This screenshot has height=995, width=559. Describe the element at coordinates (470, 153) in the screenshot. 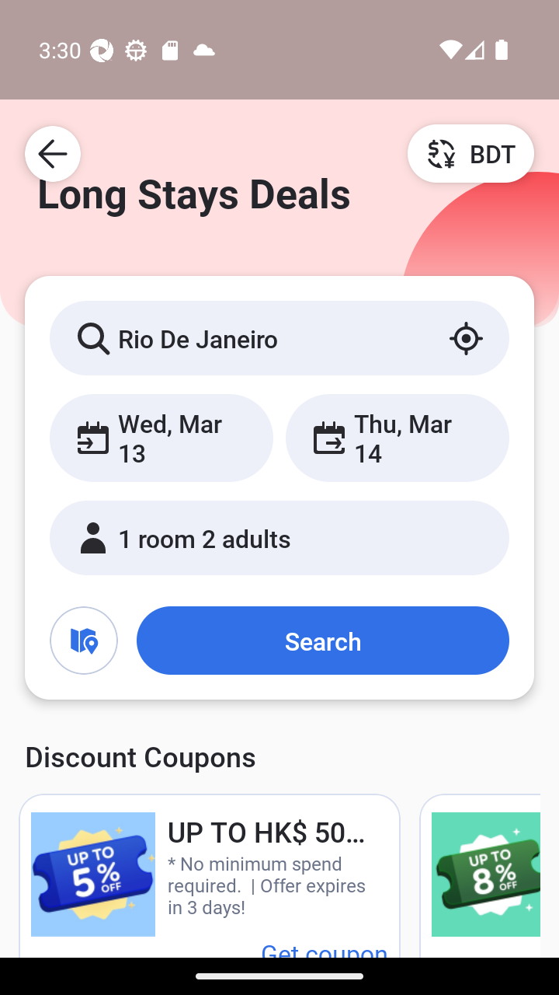

I see `BDT` at that location.